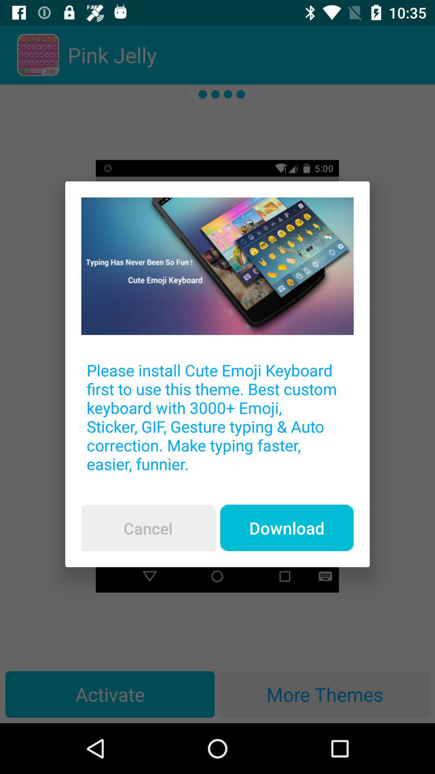  I want to click on swipe to download item, so click(287, 528).